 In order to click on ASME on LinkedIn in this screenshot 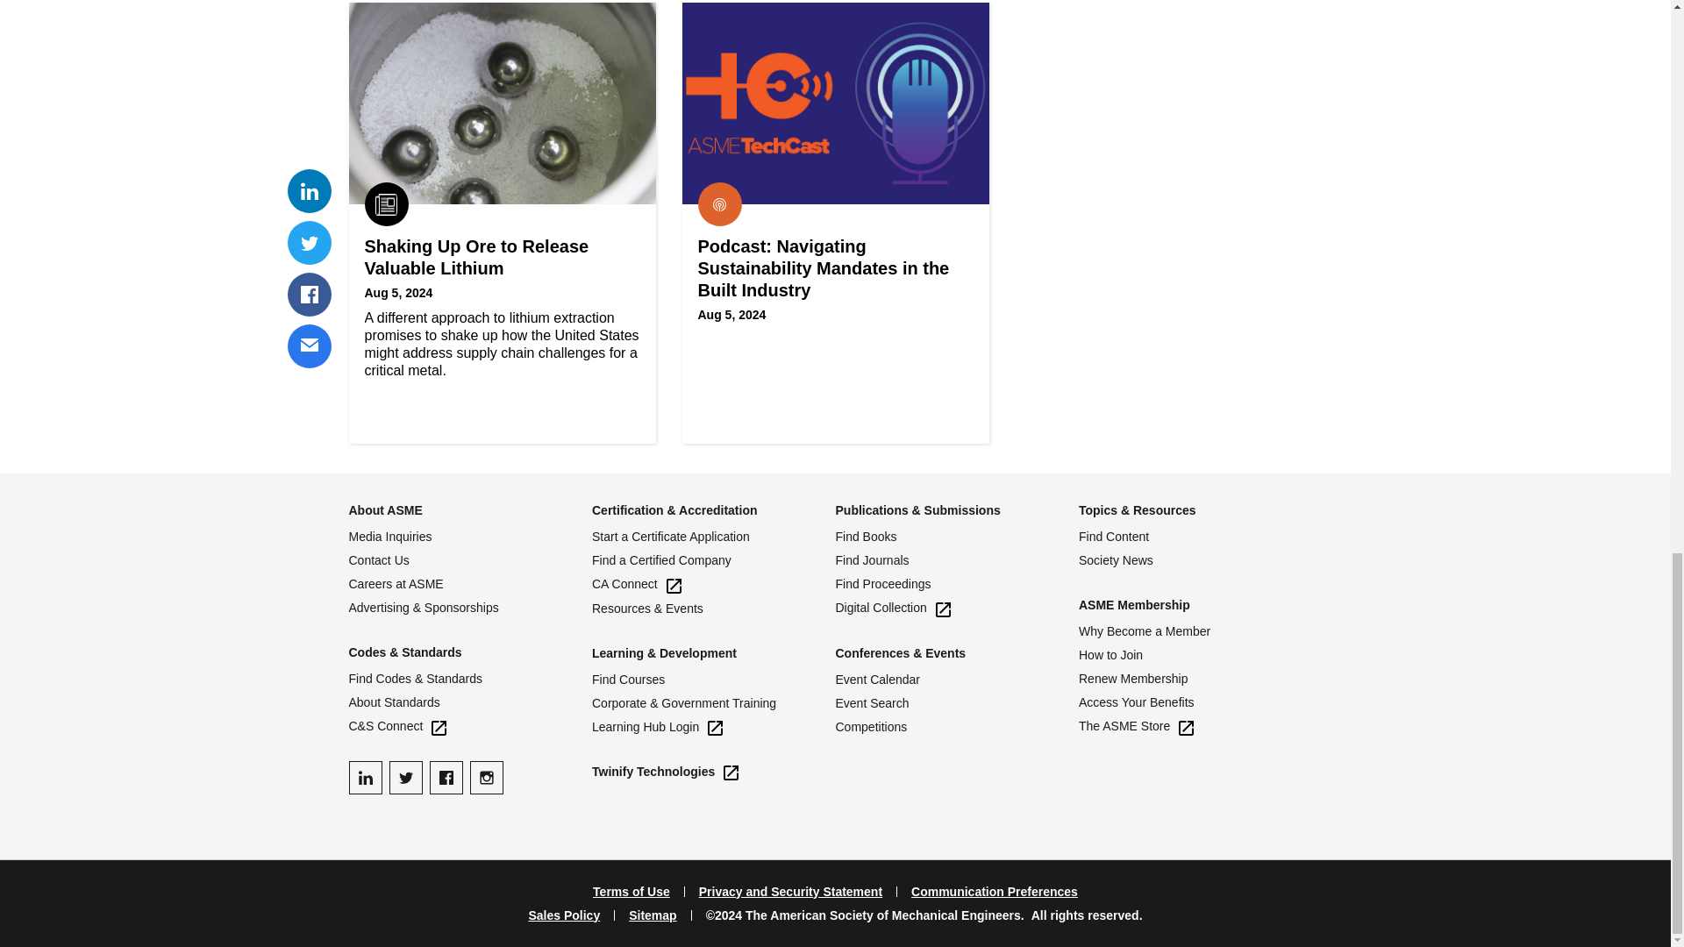, I will do `click(365, 778)`.